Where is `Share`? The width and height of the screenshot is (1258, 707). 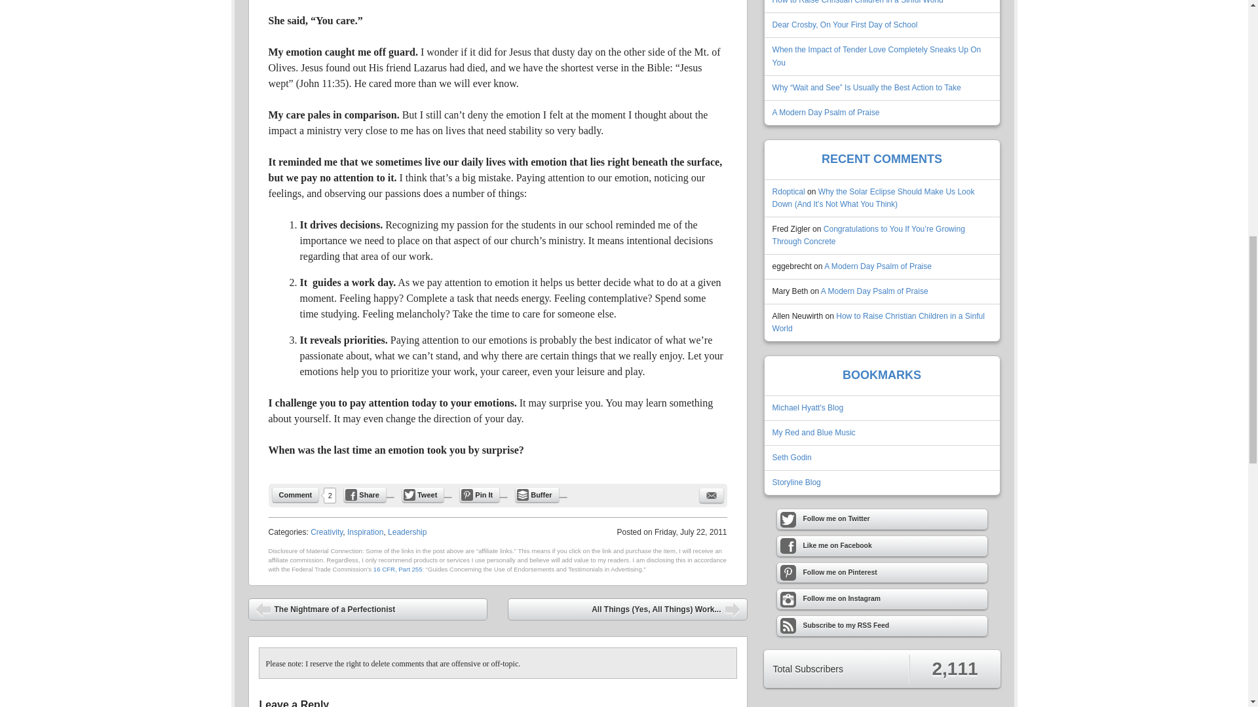
Share is located at coordinates (364, 495).